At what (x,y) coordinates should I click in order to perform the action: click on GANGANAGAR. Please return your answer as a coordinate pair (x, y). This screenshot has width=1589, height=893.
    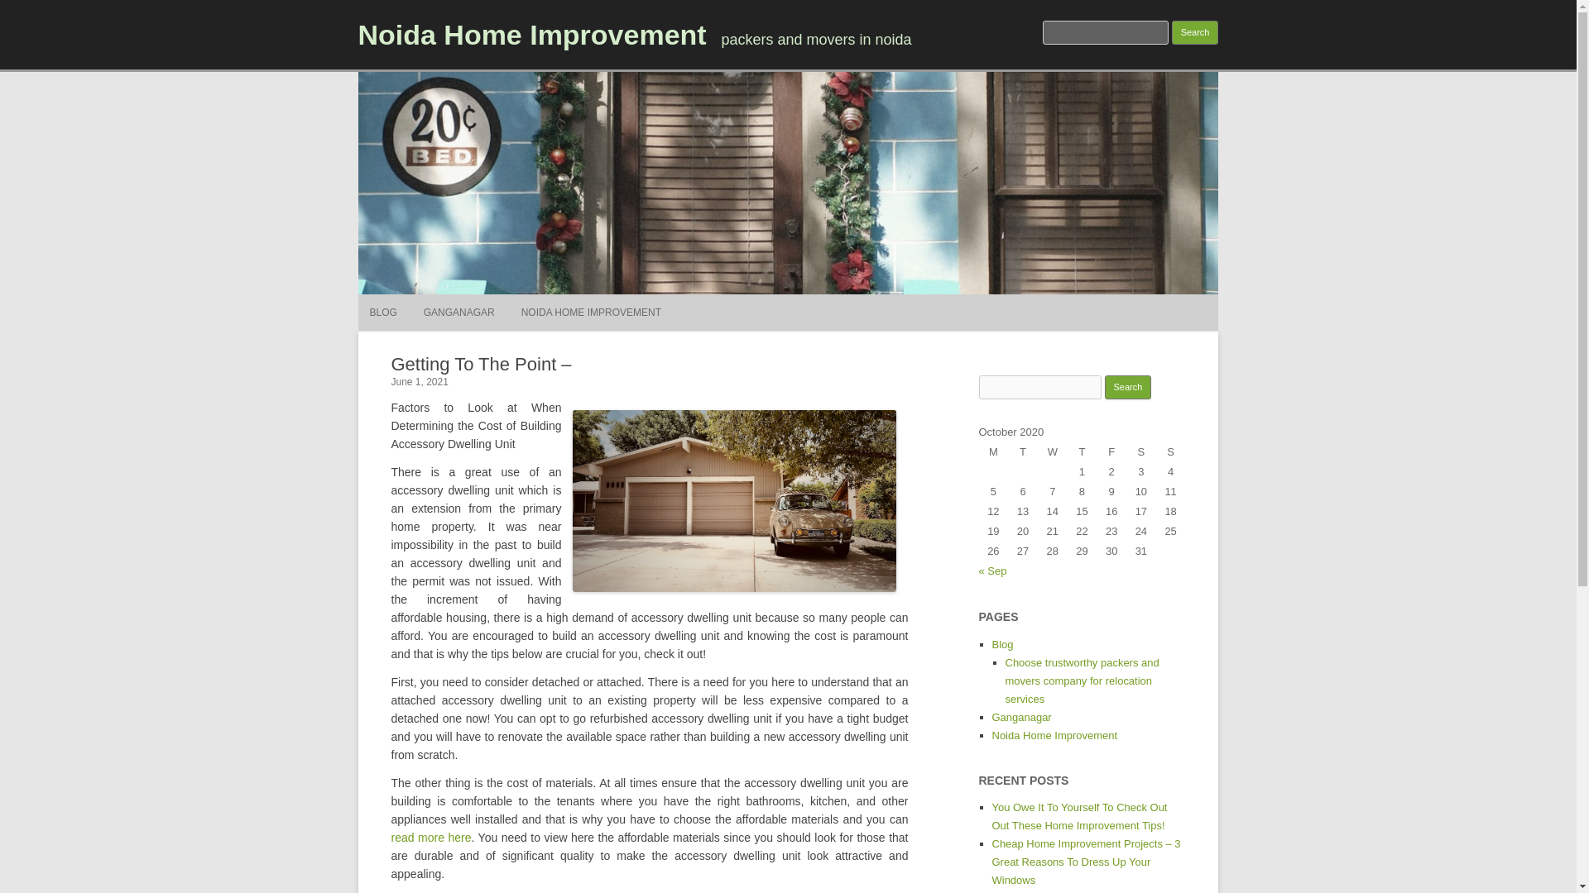
    Looking at the image, I should click on (458, 313).